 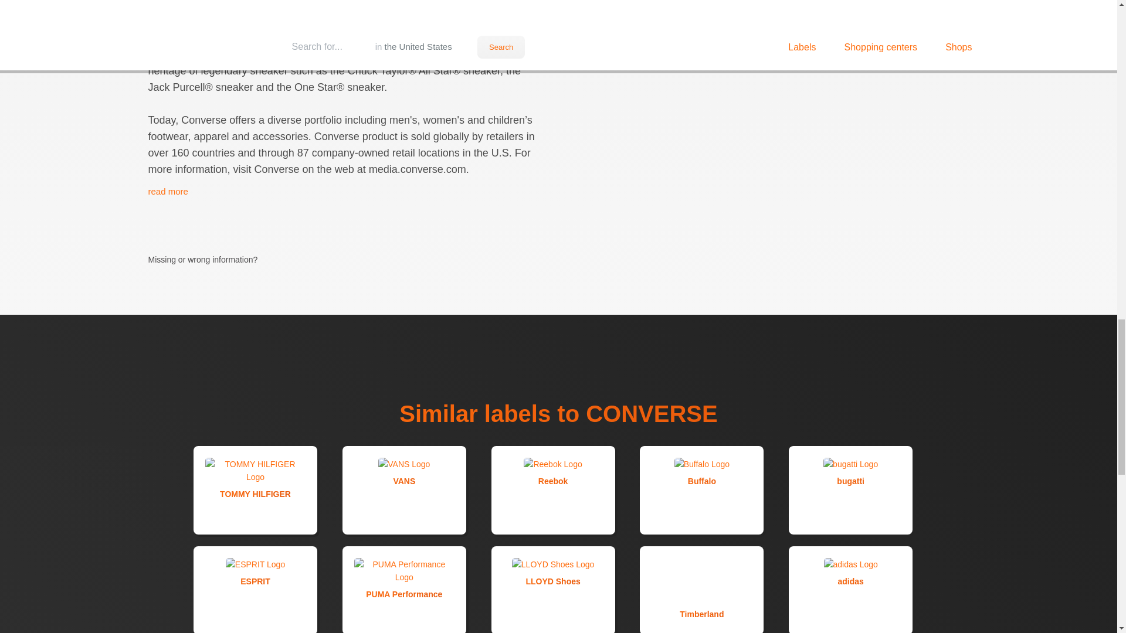 I want to click on ESPRIT, so click(x=256, y=590).